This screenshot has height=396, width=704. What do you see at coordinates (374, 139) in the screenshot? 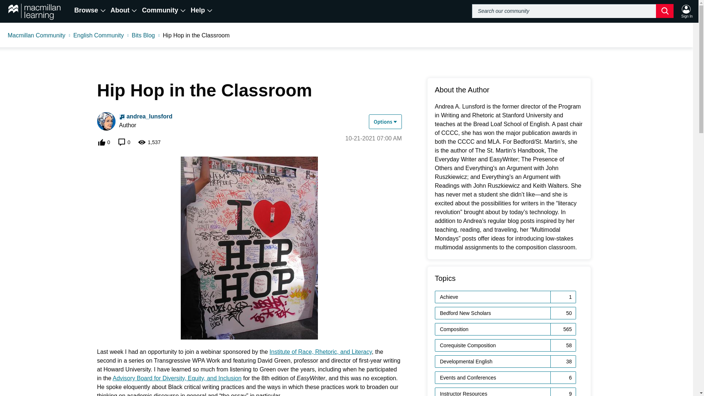
I see `Posted on` at bounding box center [374, 139].